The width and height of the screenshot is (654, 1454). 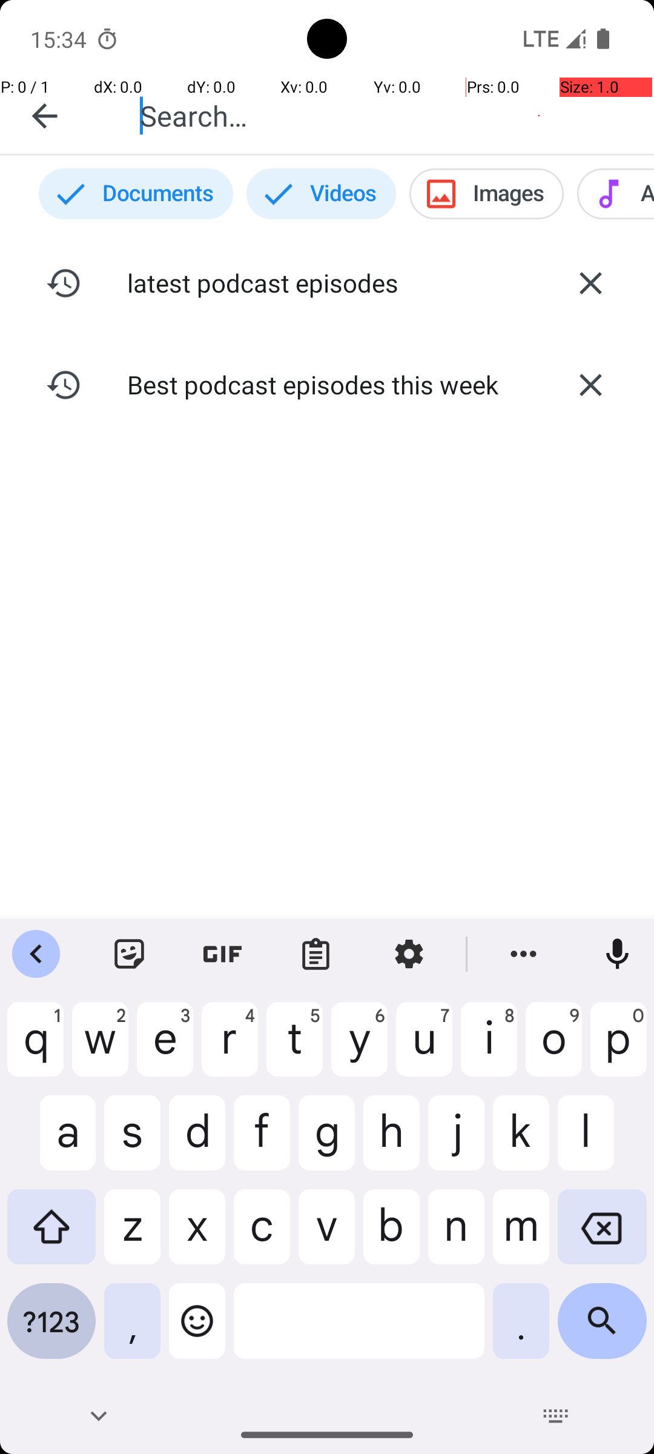 What do you see at coordinates (327, 384) in the screenshot?
I see `Best podcast episodes this week` at bounding box center [327, 384].